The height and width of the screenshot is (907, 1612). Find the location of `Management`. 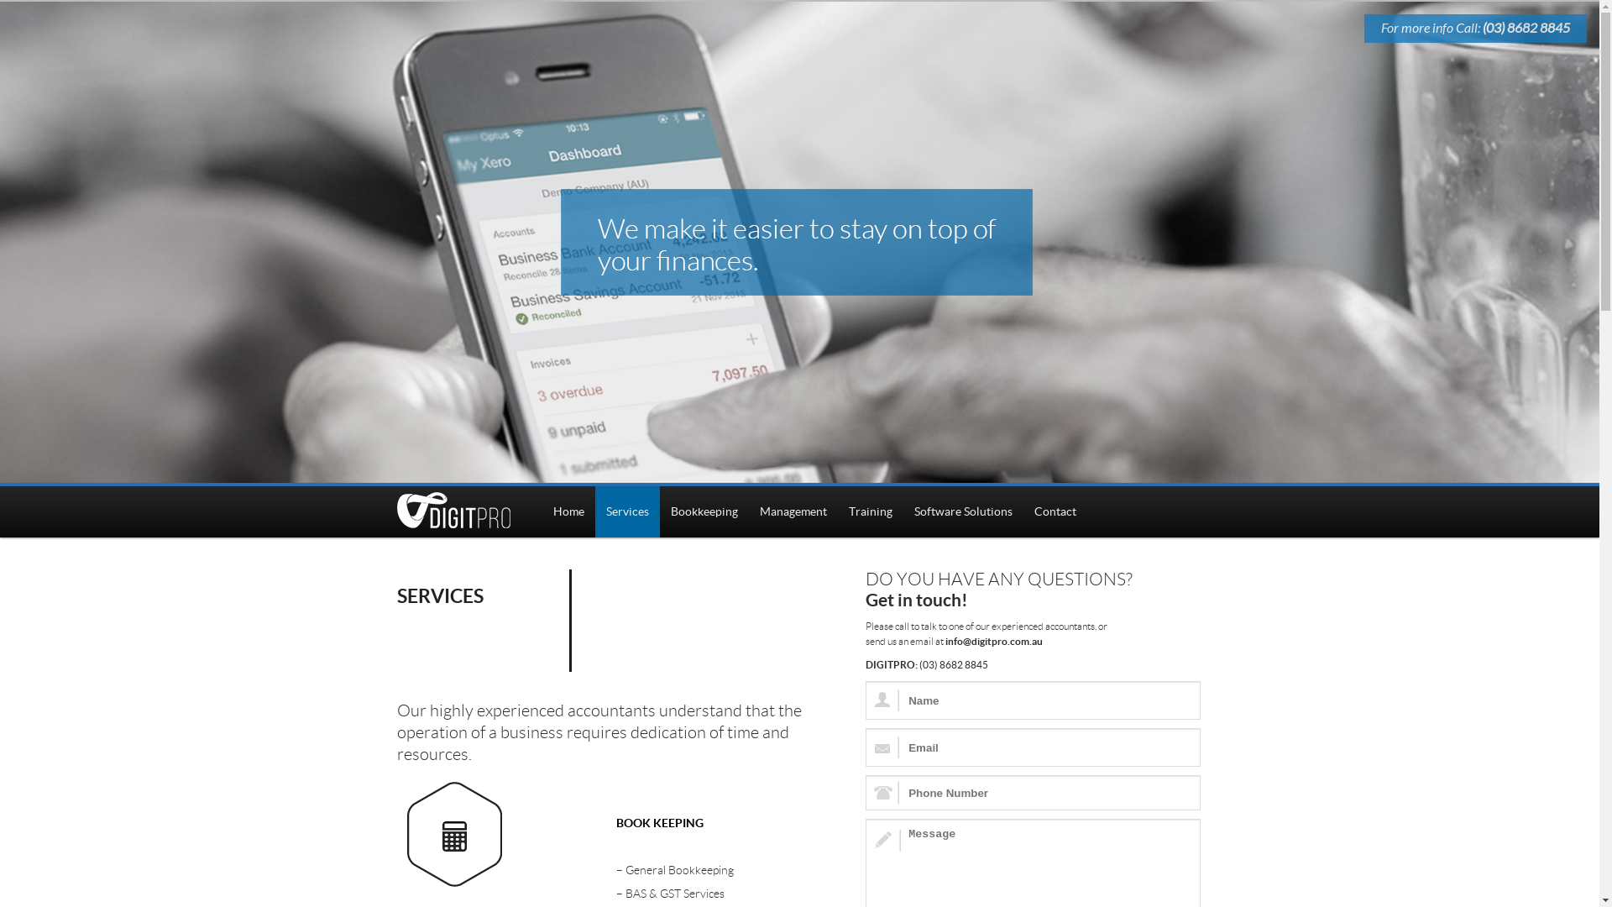

Management is located at coordinates (793, 512).